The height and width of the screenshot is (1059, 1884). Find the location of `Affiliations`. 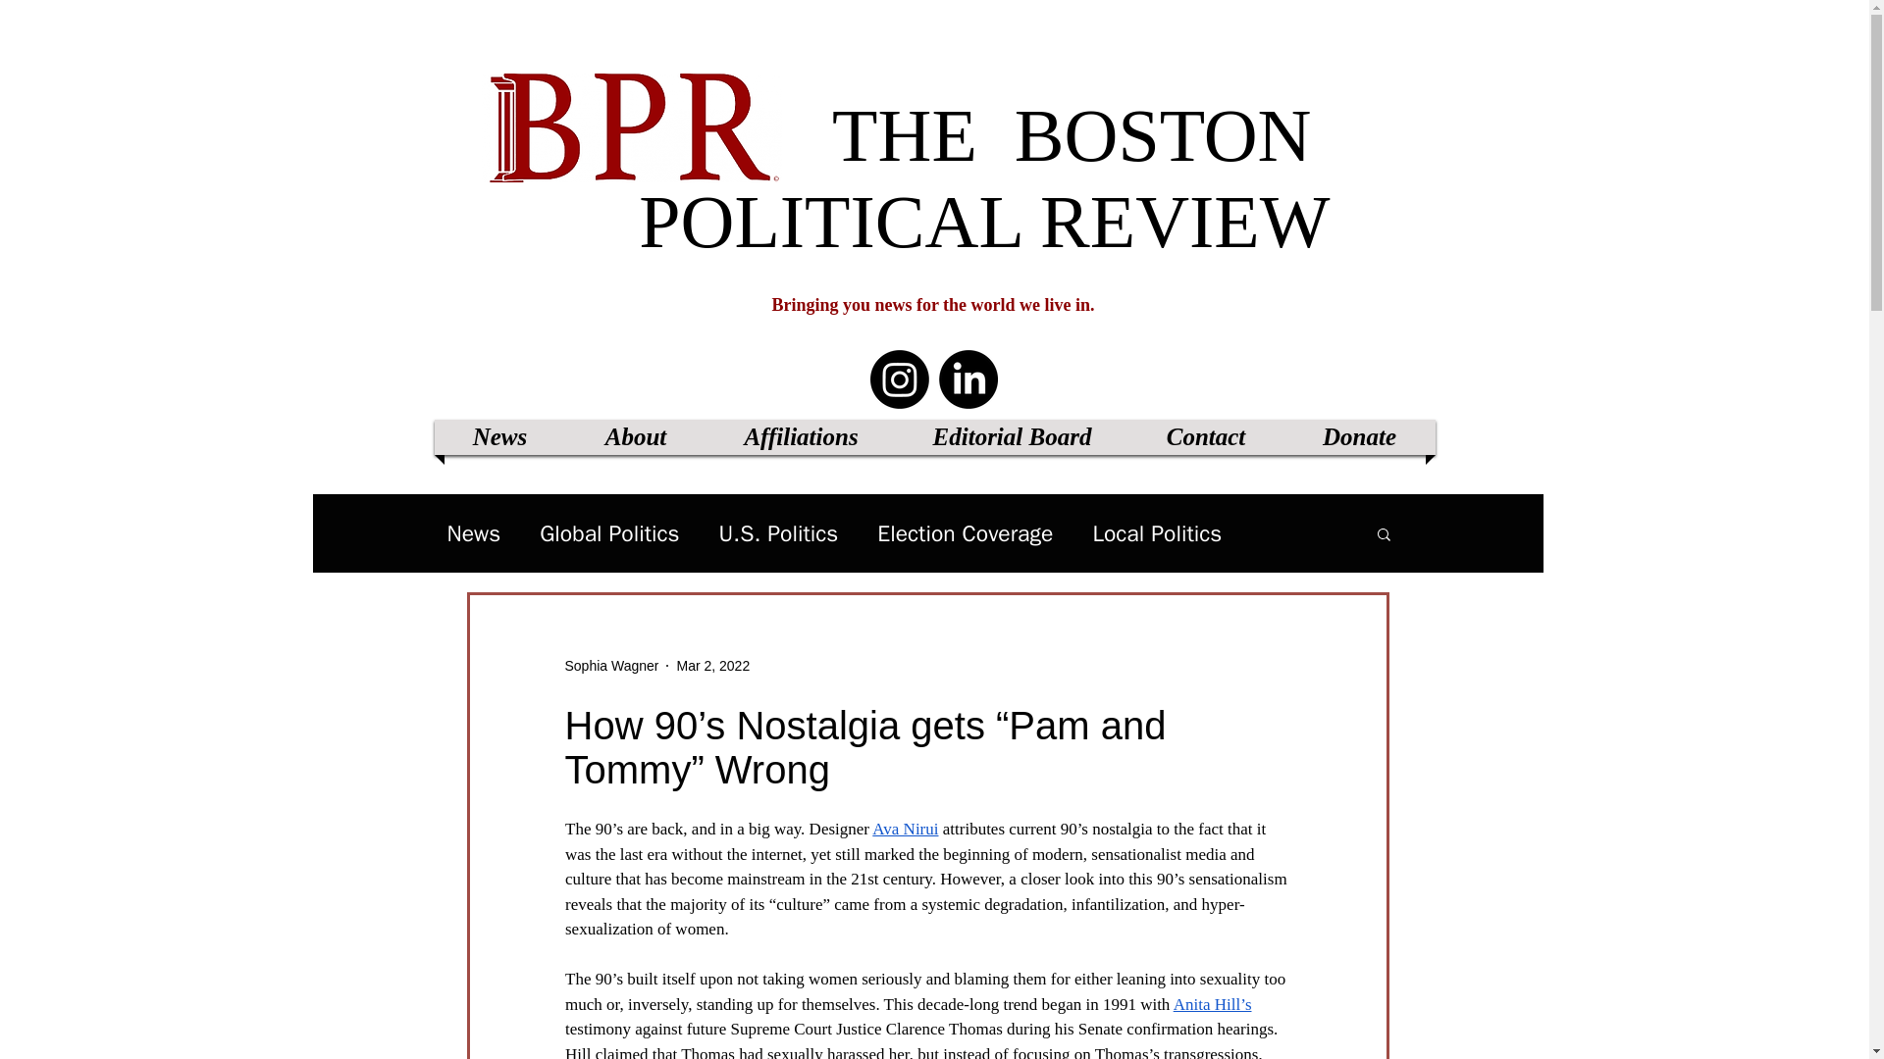

Affiliations is located at coordinates (801, 437).